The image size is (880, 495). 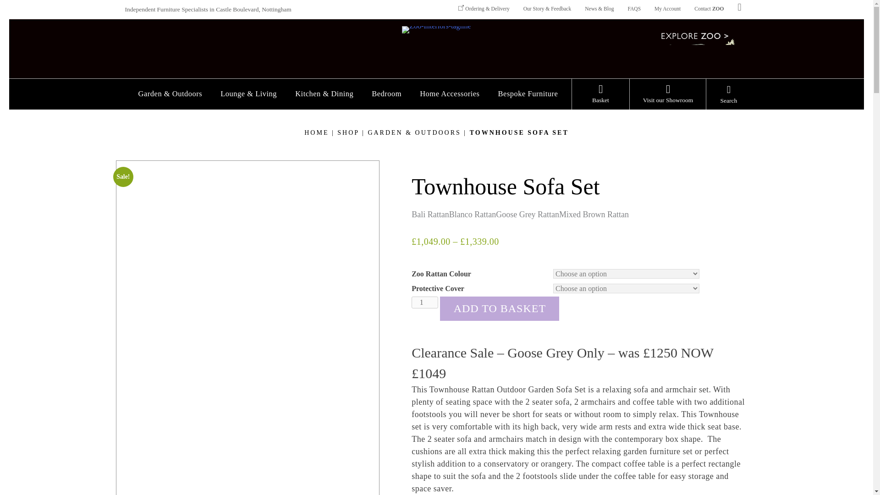 I want to click on Zoo-Interiors-tagline, so click(x=436, y=30).